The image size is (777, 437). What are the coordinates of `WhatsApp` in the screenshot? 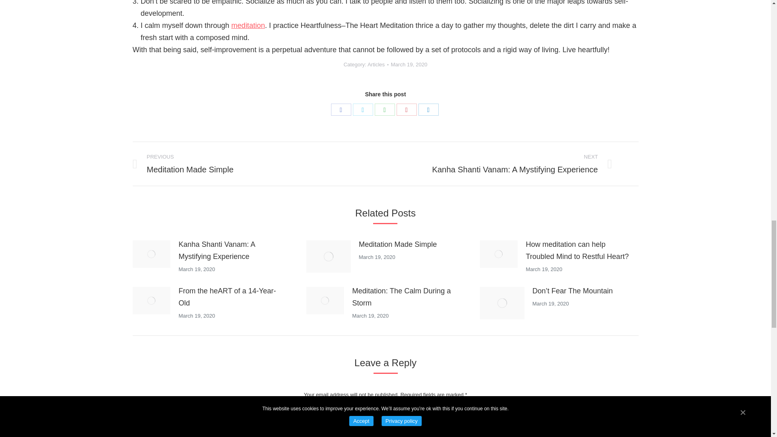 It's located at (384, 109).